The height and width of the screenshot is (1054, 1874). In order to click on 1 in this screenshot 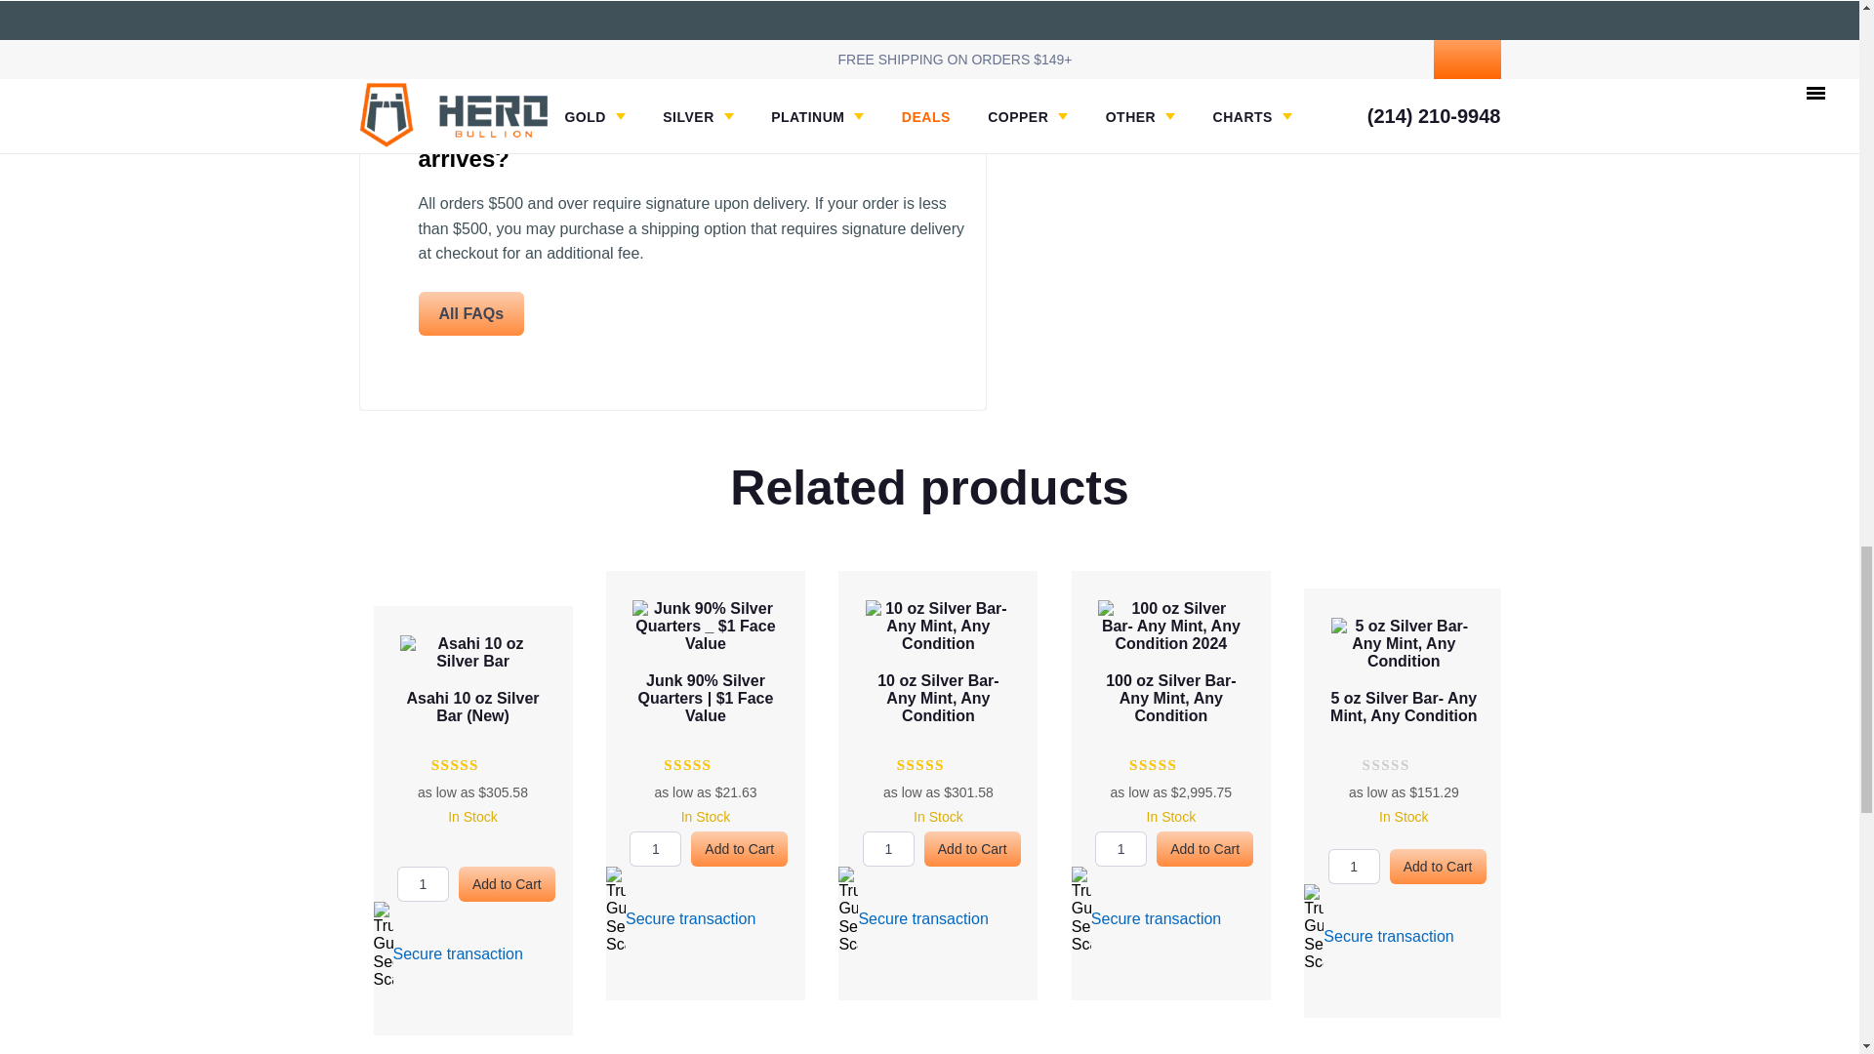, I will do `click(1354, 867)`.